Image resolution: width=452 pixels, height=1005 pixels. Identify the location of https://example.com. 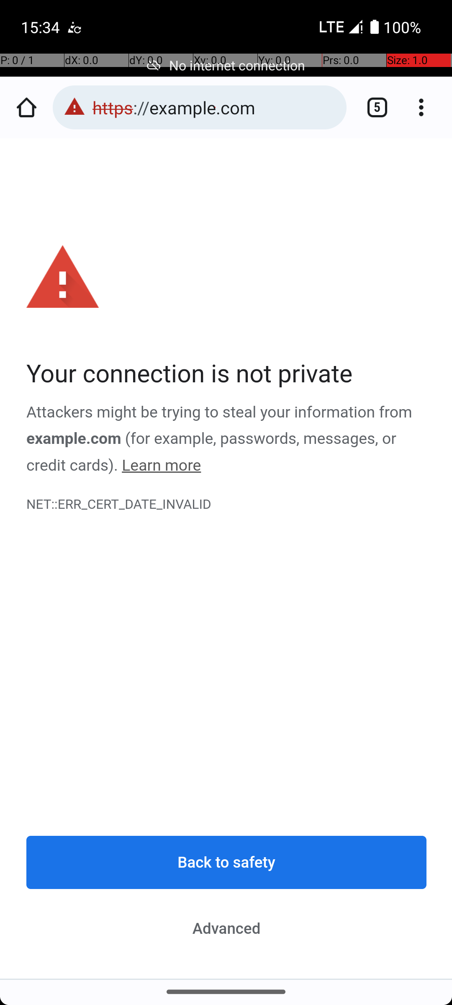
(215, 107).